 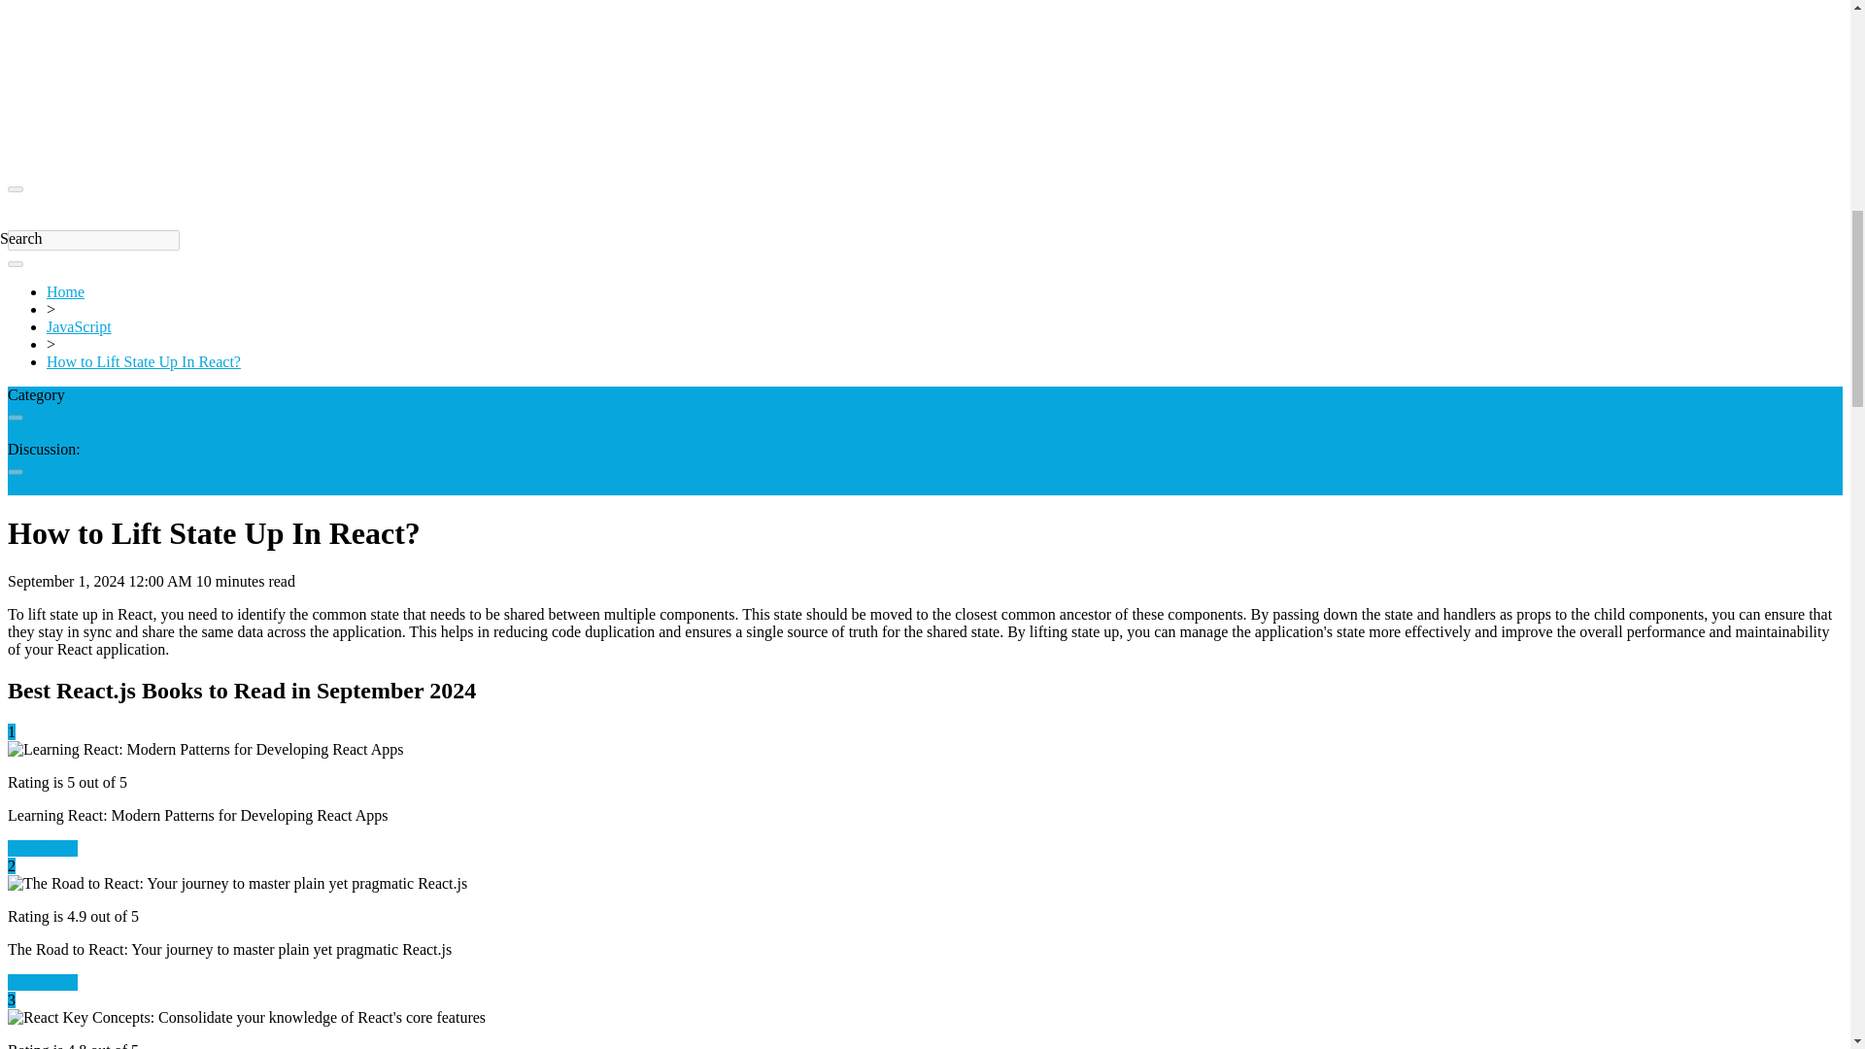 I want to click on Home, so click(x=65, y=291).